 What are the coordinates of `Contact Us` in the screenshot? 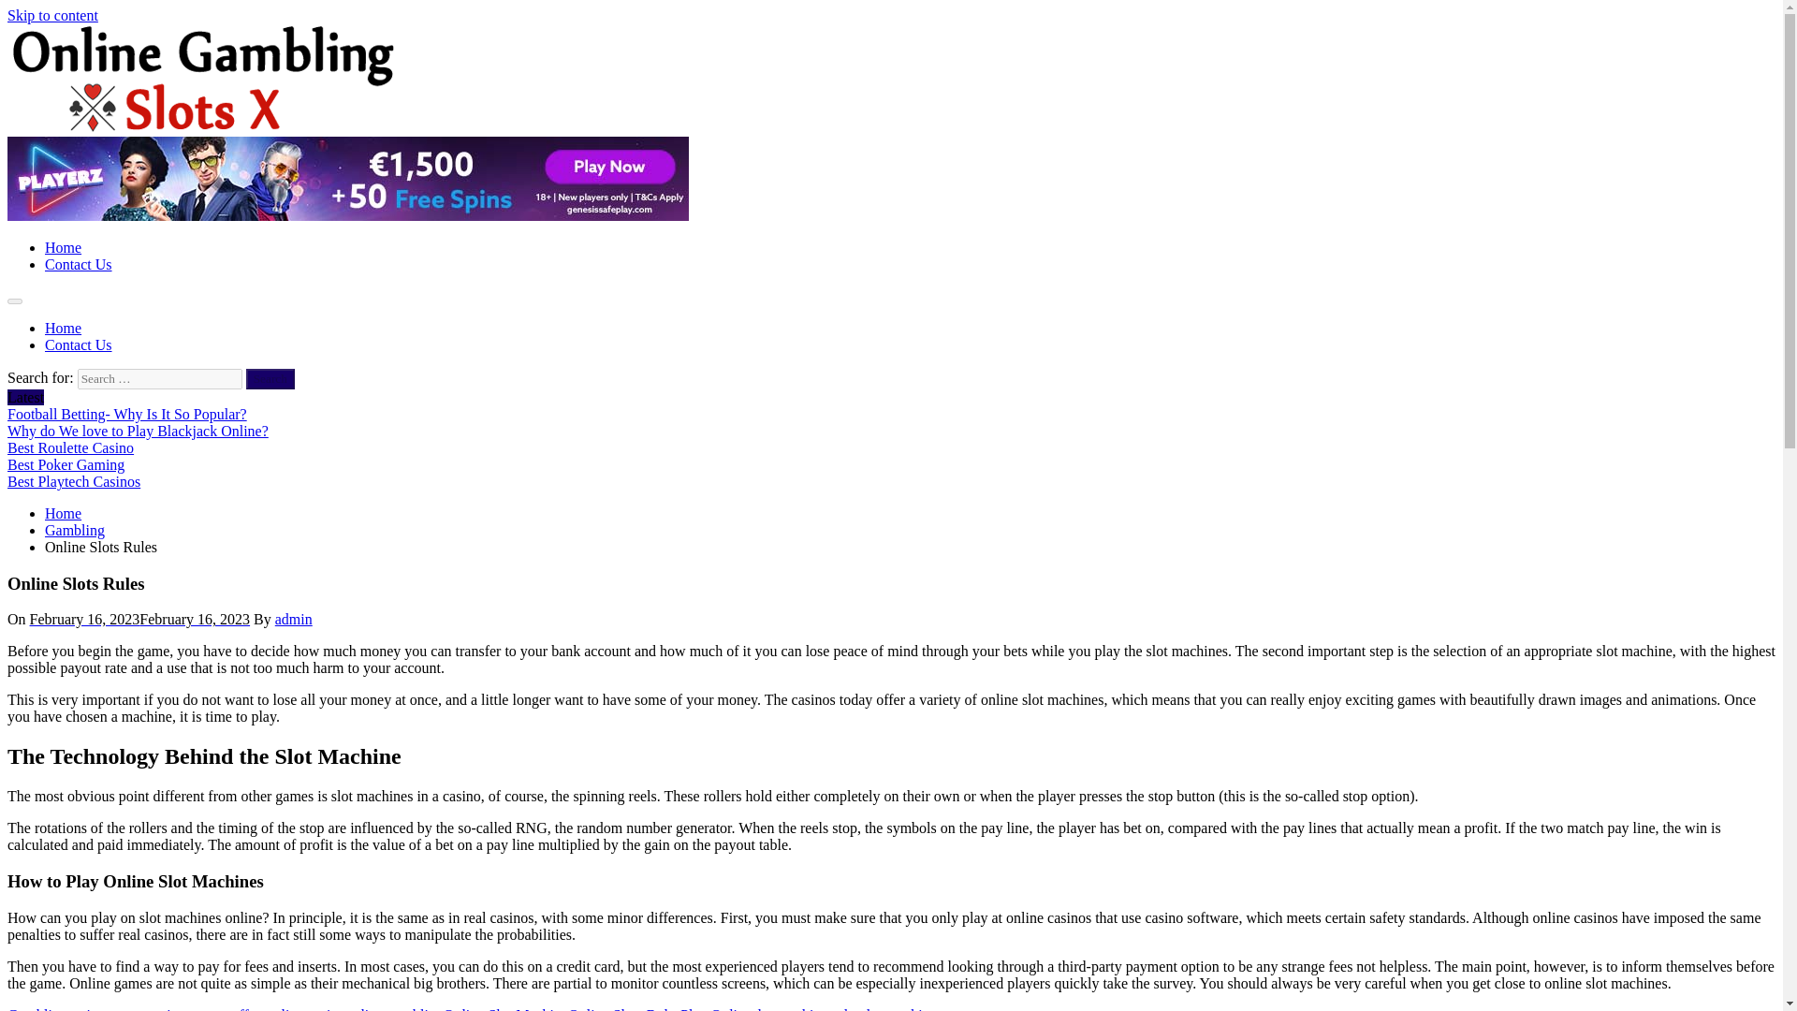 It's located at (79, 344).